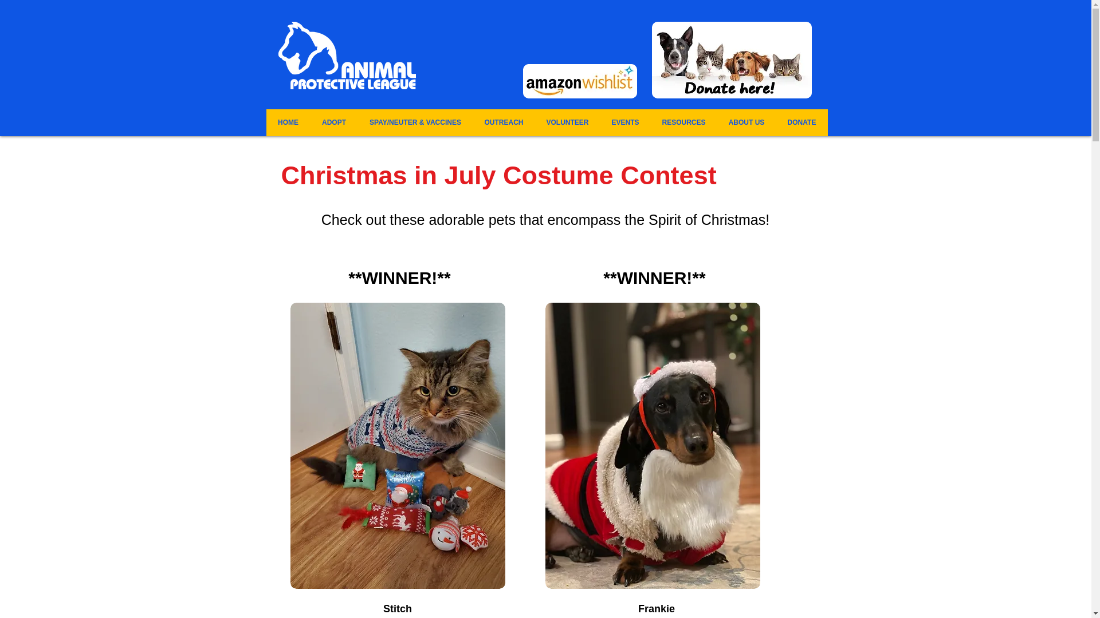 This screenshot has height=618, width=1100. What do you see at coordinates (334, 122) in the screenshot?
I see `ADOPT` at bounding box center [334, 122].